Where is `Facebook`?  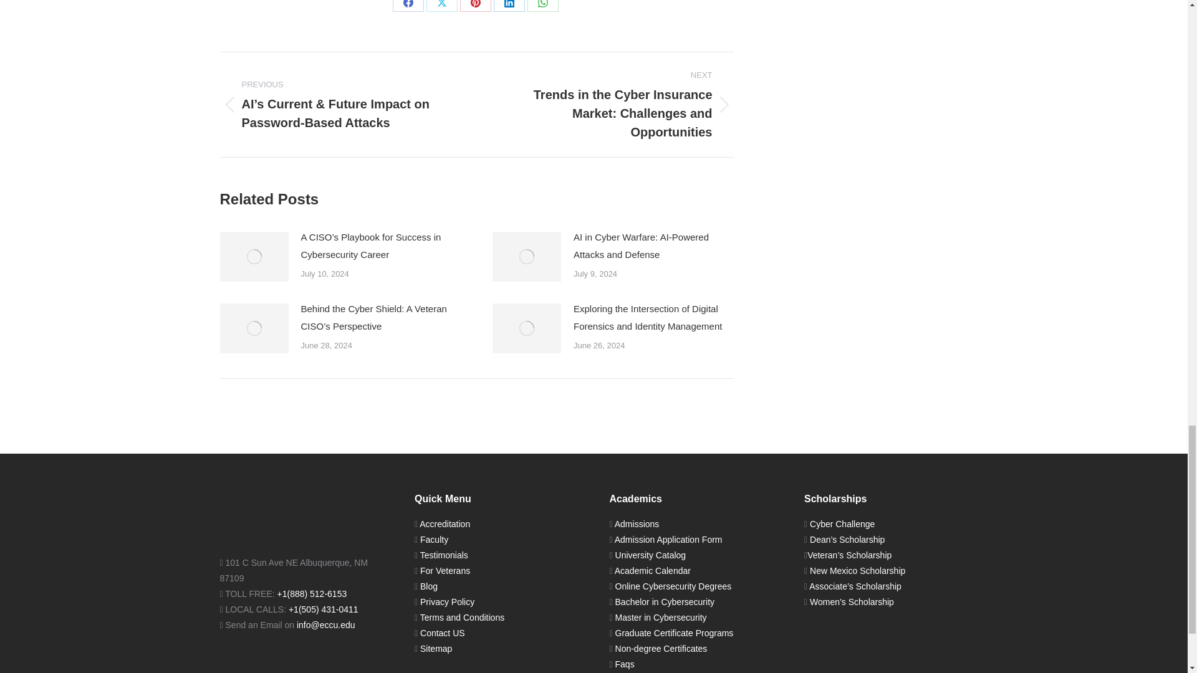
Facebook is located at coordinates (408, 6).